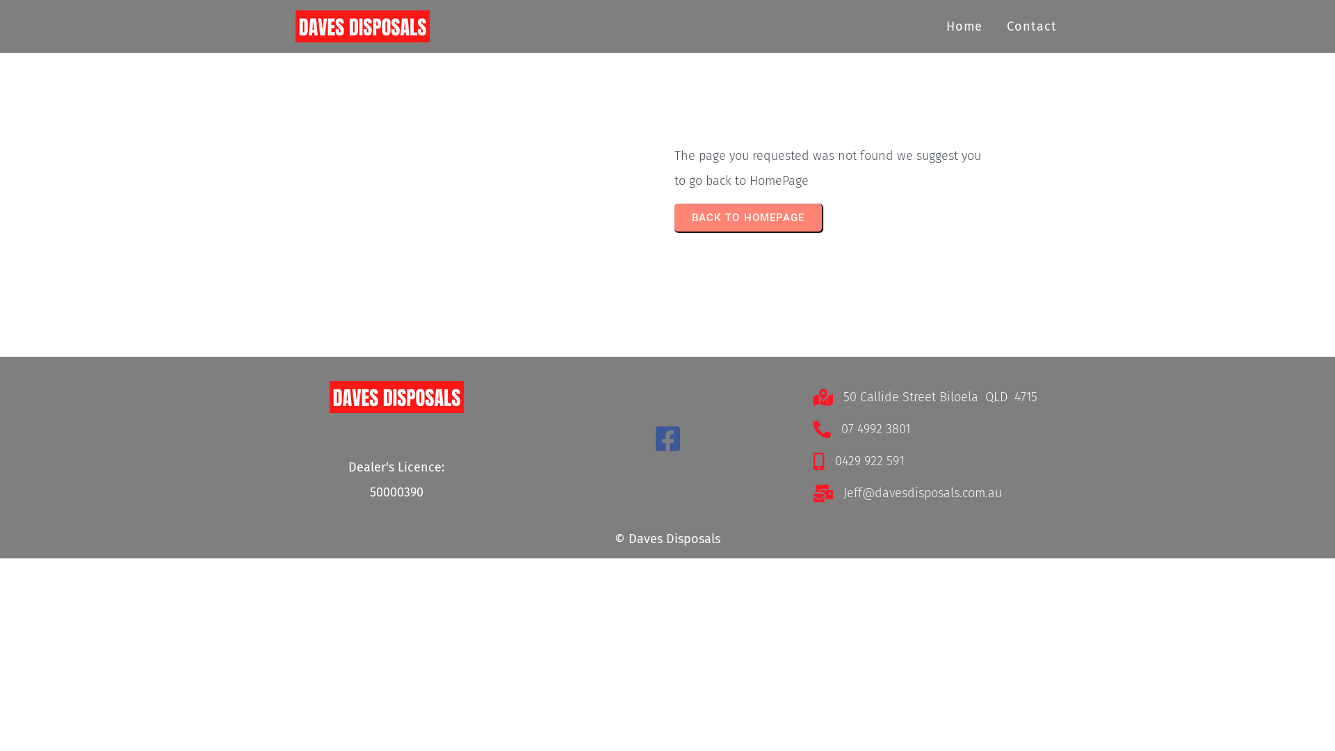  I want to click on 0429 922 591, so click(939, 461).